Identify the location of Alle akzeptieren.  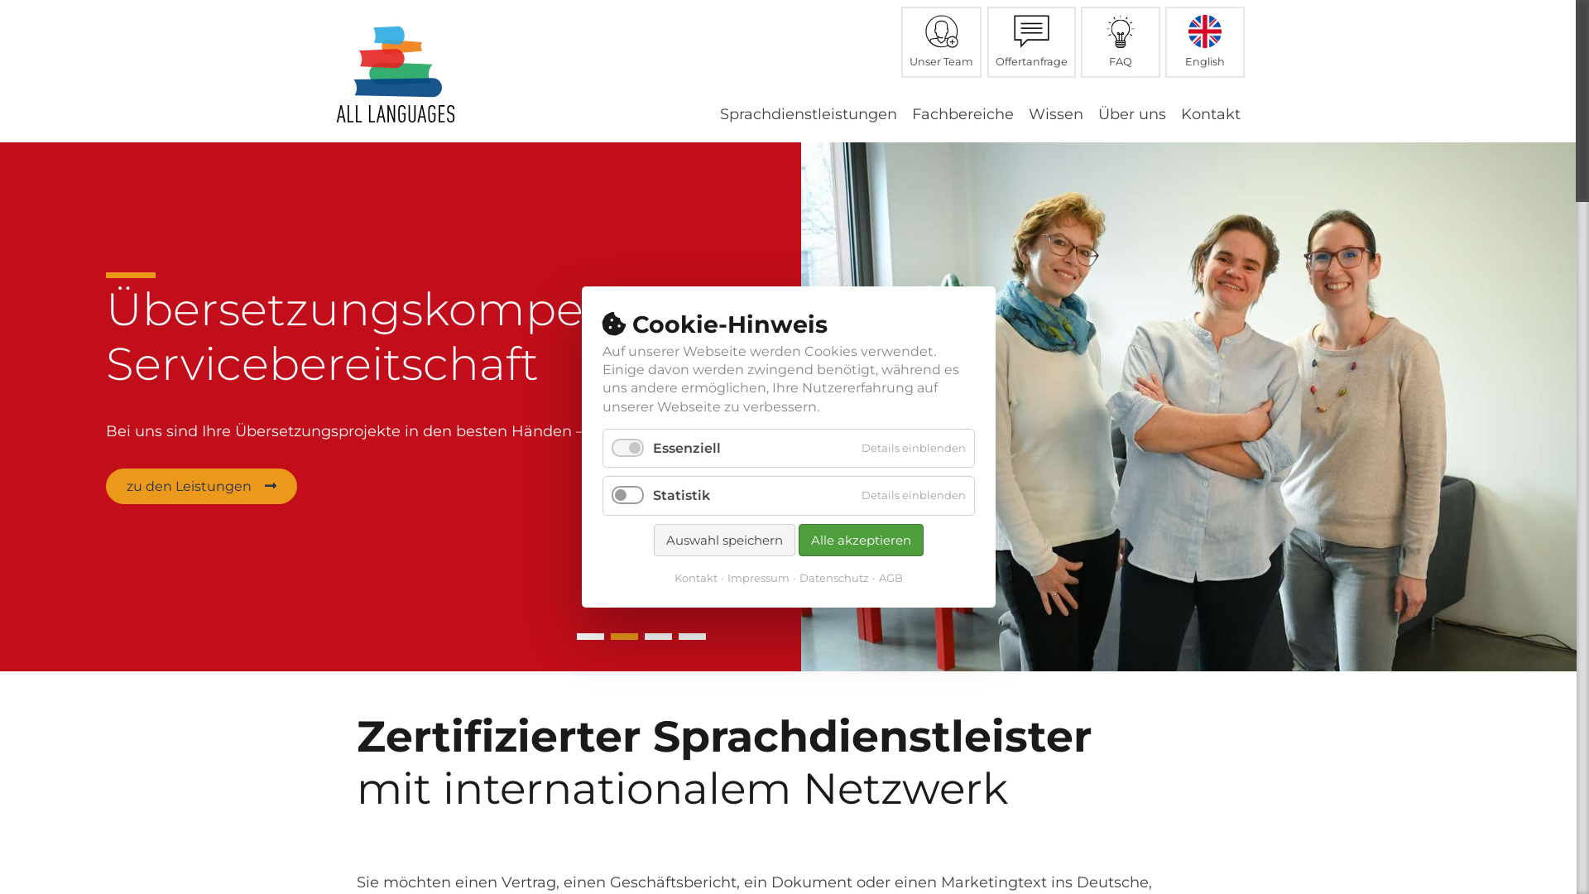
(861, 540).